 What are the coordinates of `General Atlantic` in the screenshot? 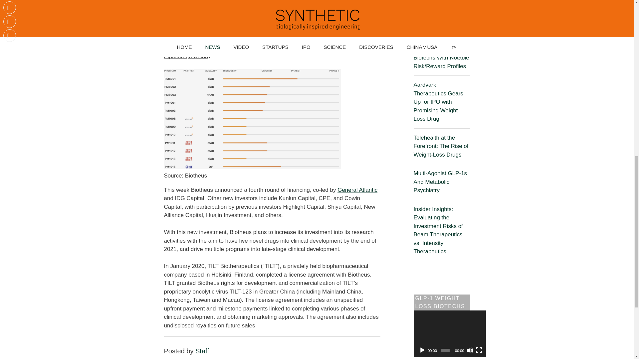 It's located at (357, 190).